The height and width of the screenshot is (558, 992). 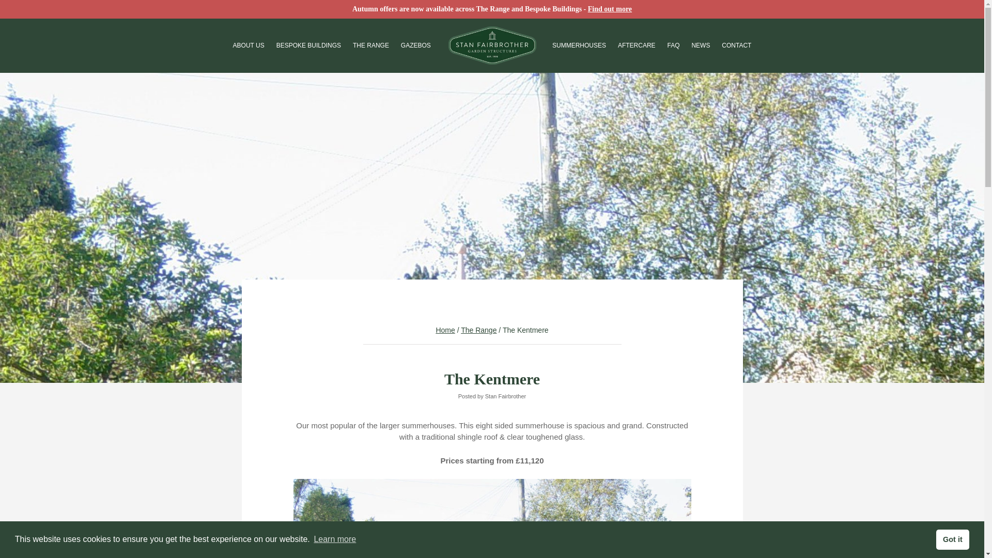 What do you see at coordinates (478, 330) in the screenshot?
I see `The Range` at bounding box center [478, 330].